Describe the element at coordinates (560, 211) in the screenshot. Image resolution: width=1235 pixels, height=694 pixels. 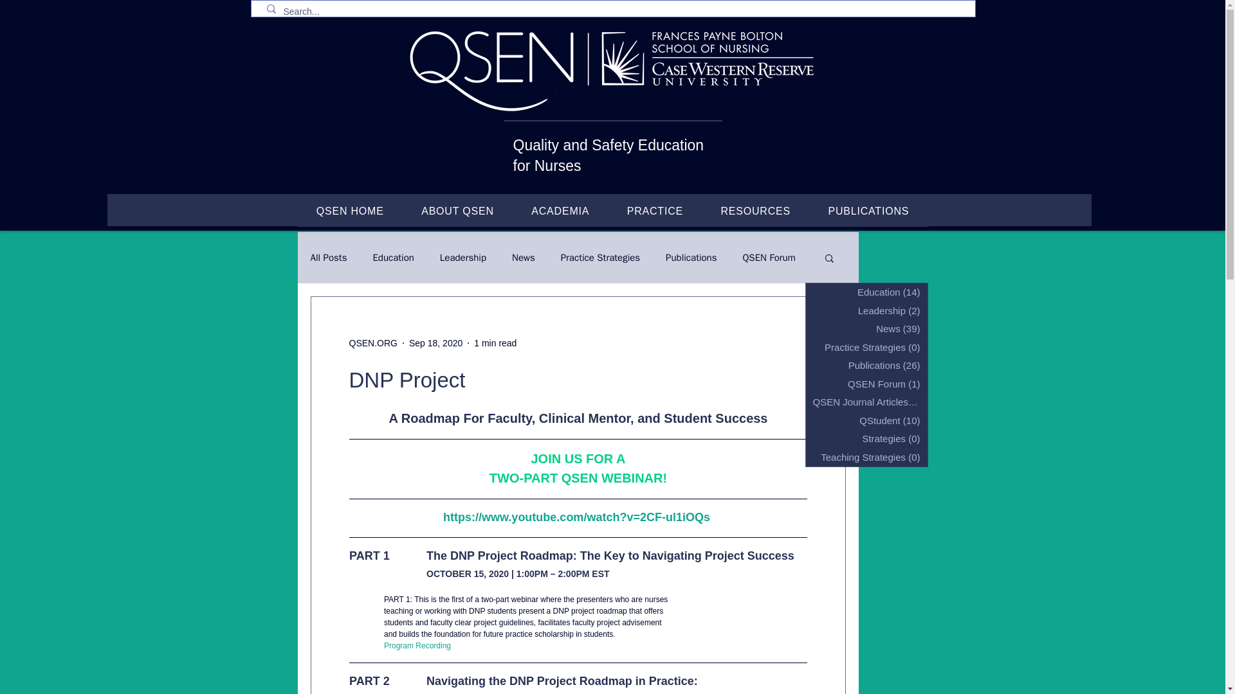
I see `ACADEMIA` at that location.